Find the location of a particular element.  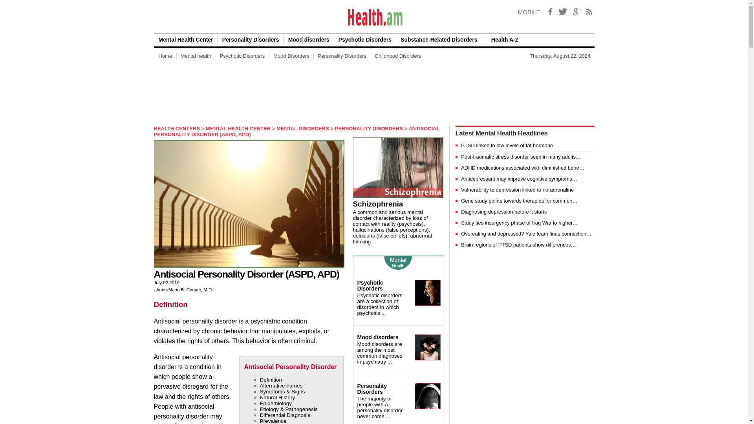

Psychotic Disorders is located at coordinates (242, 56).